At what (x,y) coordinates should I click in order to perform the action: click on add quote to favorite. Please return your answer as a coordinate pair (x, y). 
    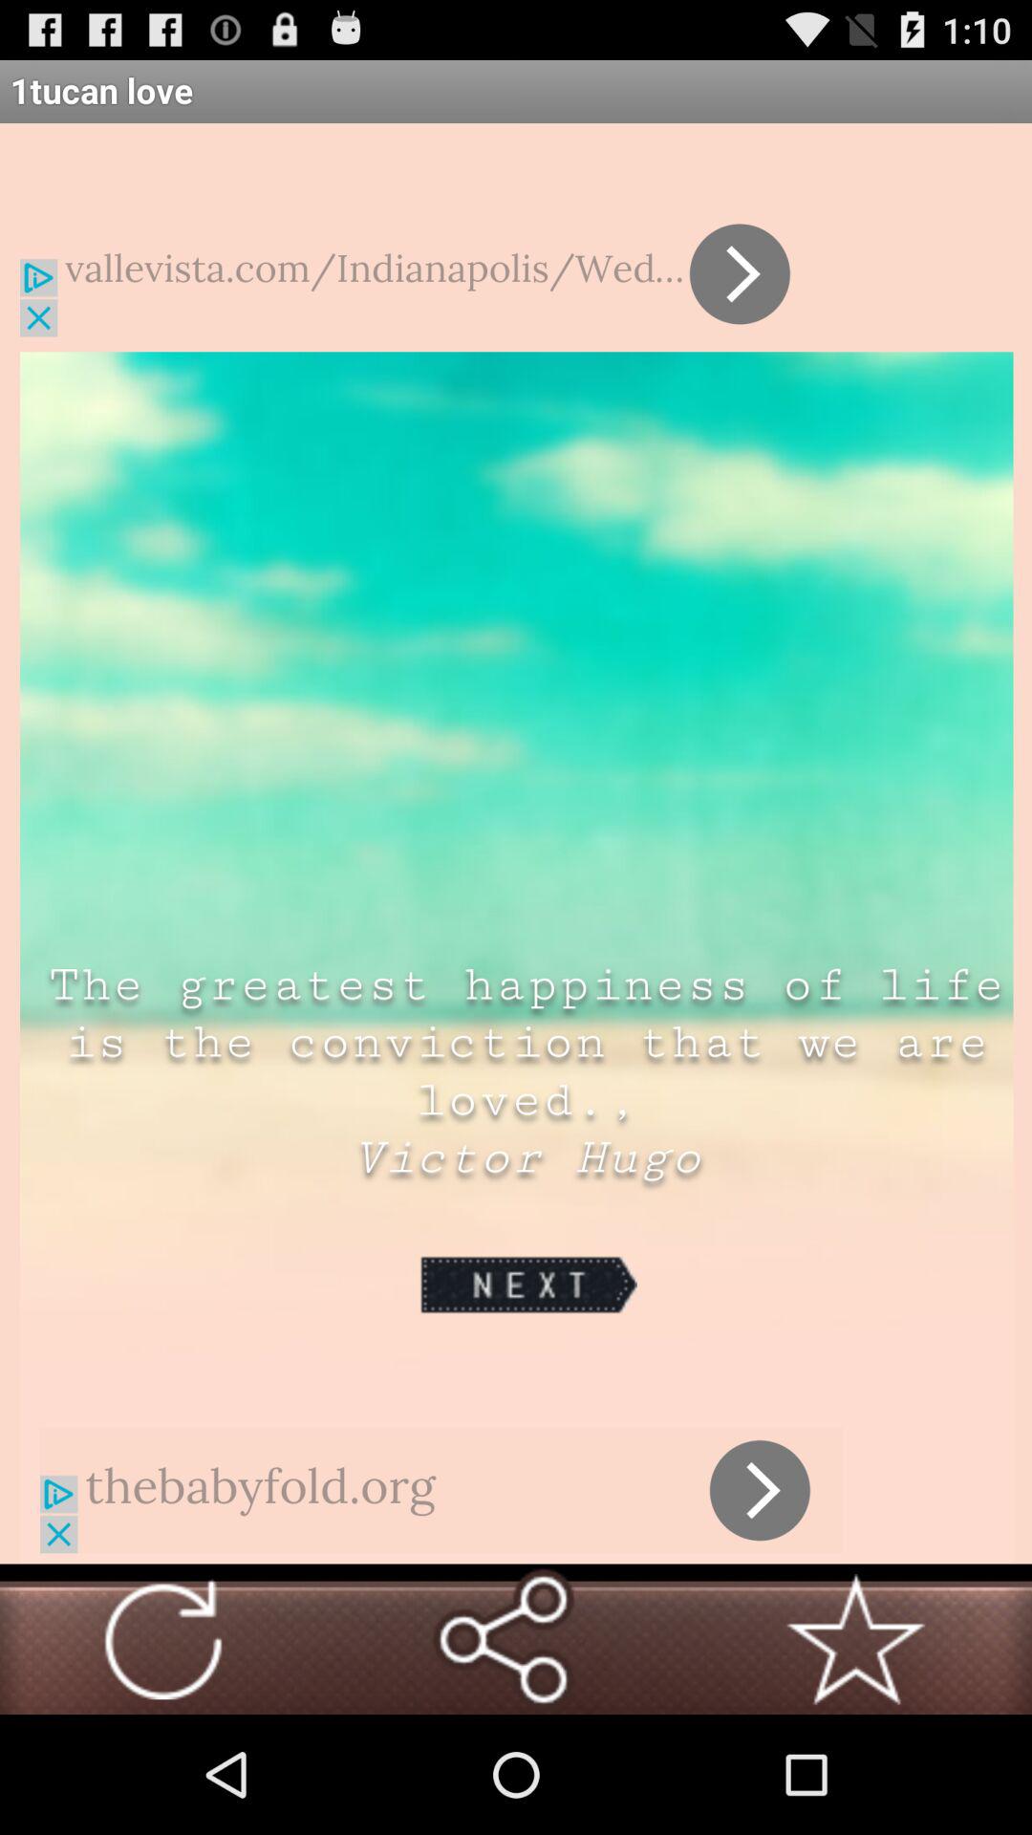
    Looking at the image, I should click on (856, 1639).